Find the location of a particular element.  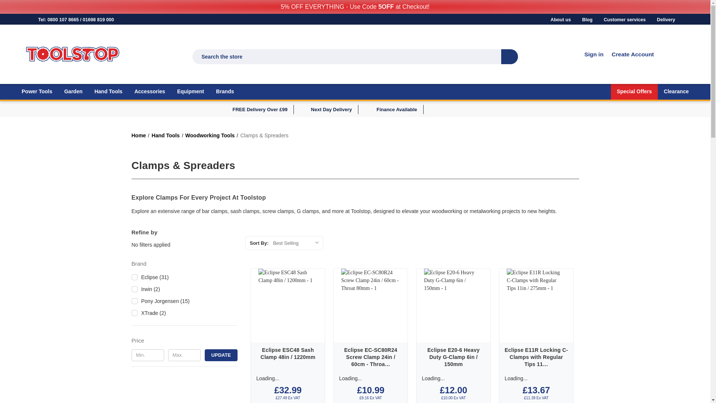

Create Account is located at coordinates (632, 54).